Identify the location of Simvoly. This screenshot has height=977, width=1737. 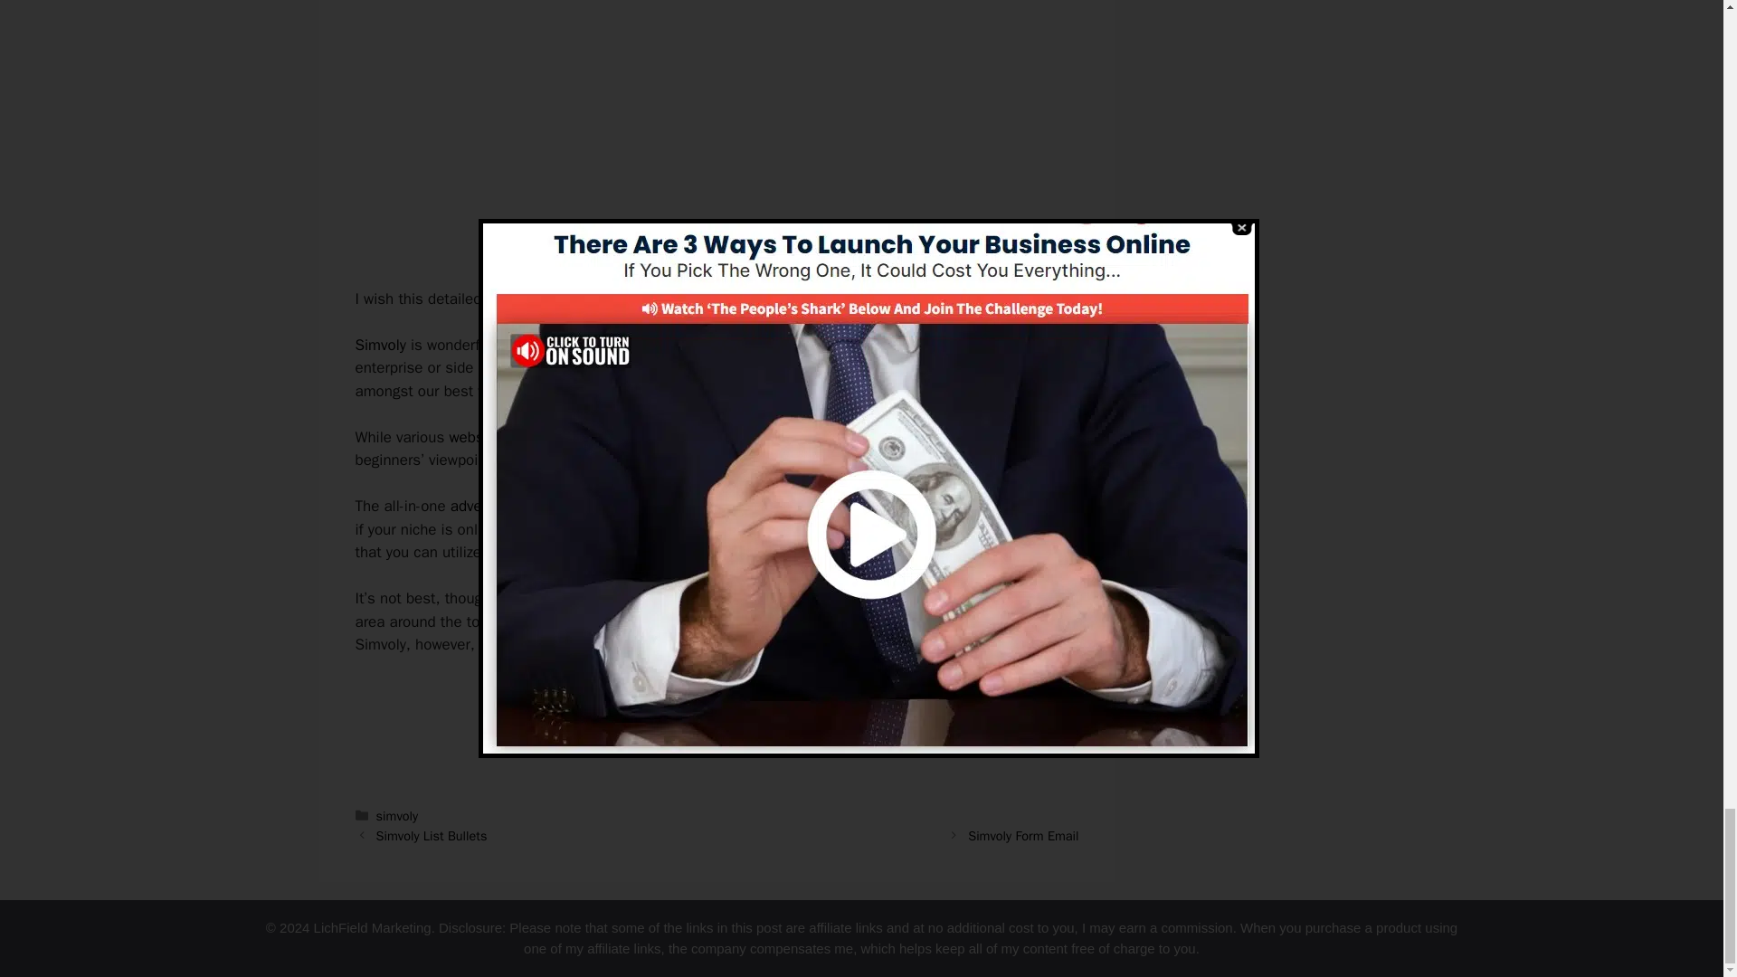
(379, 346).